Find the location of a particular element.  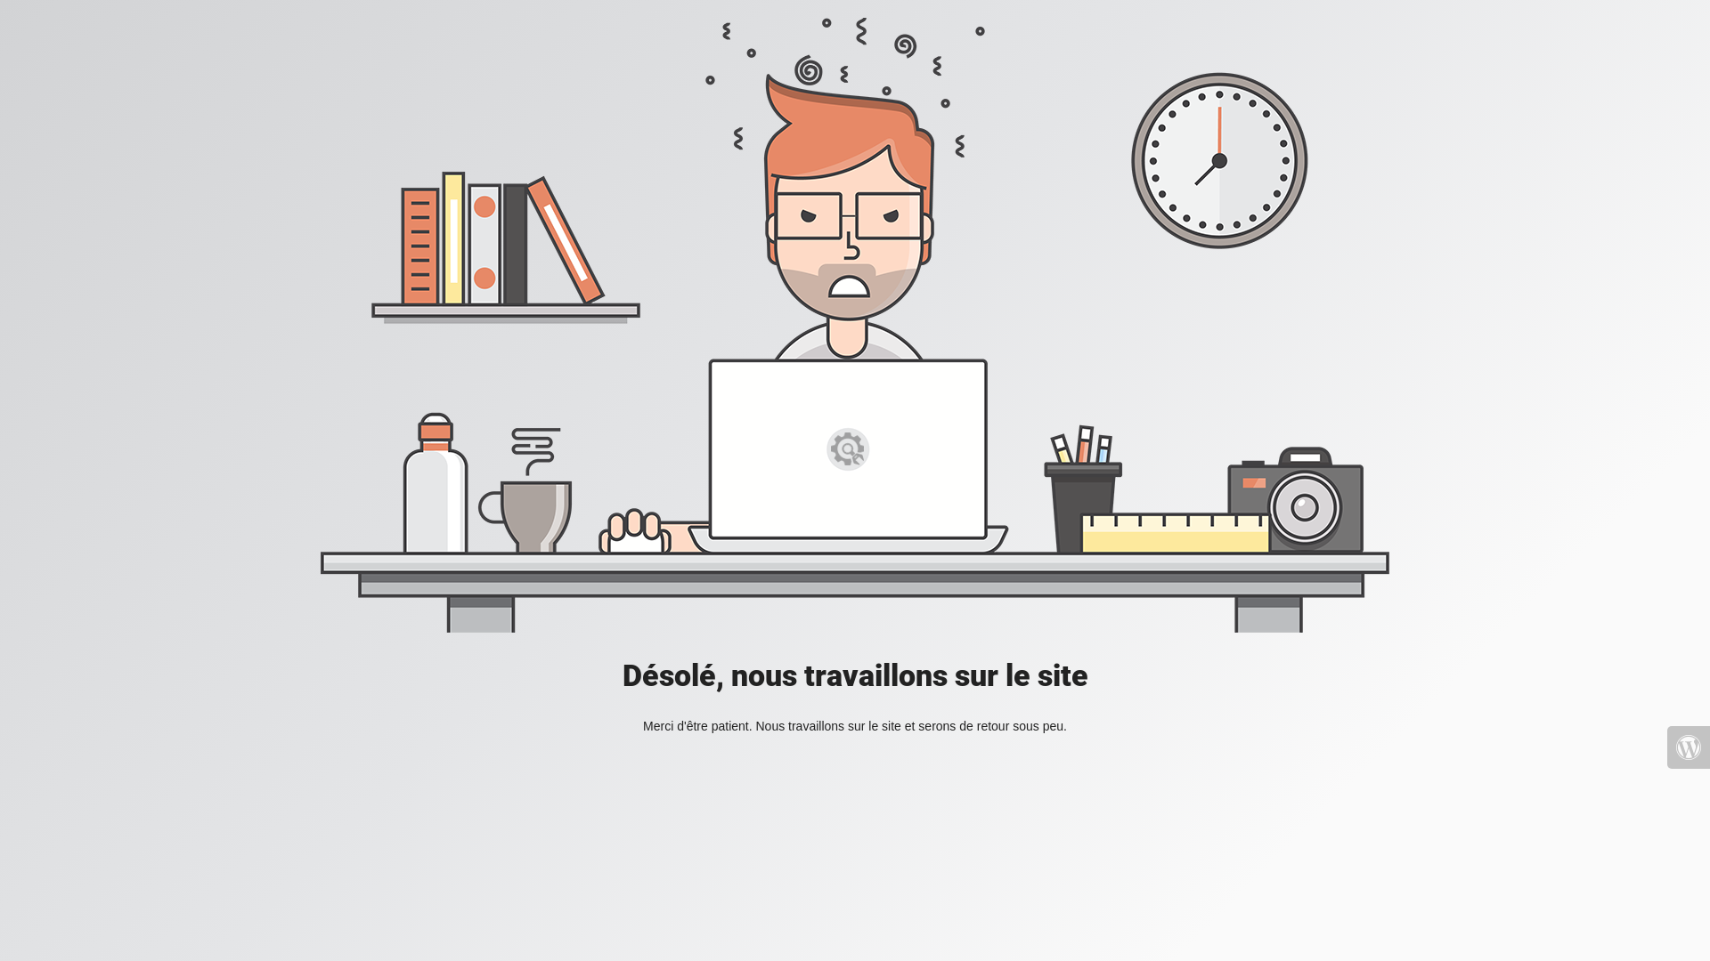

Mad Designer at work is located at coordinates (855, 326).